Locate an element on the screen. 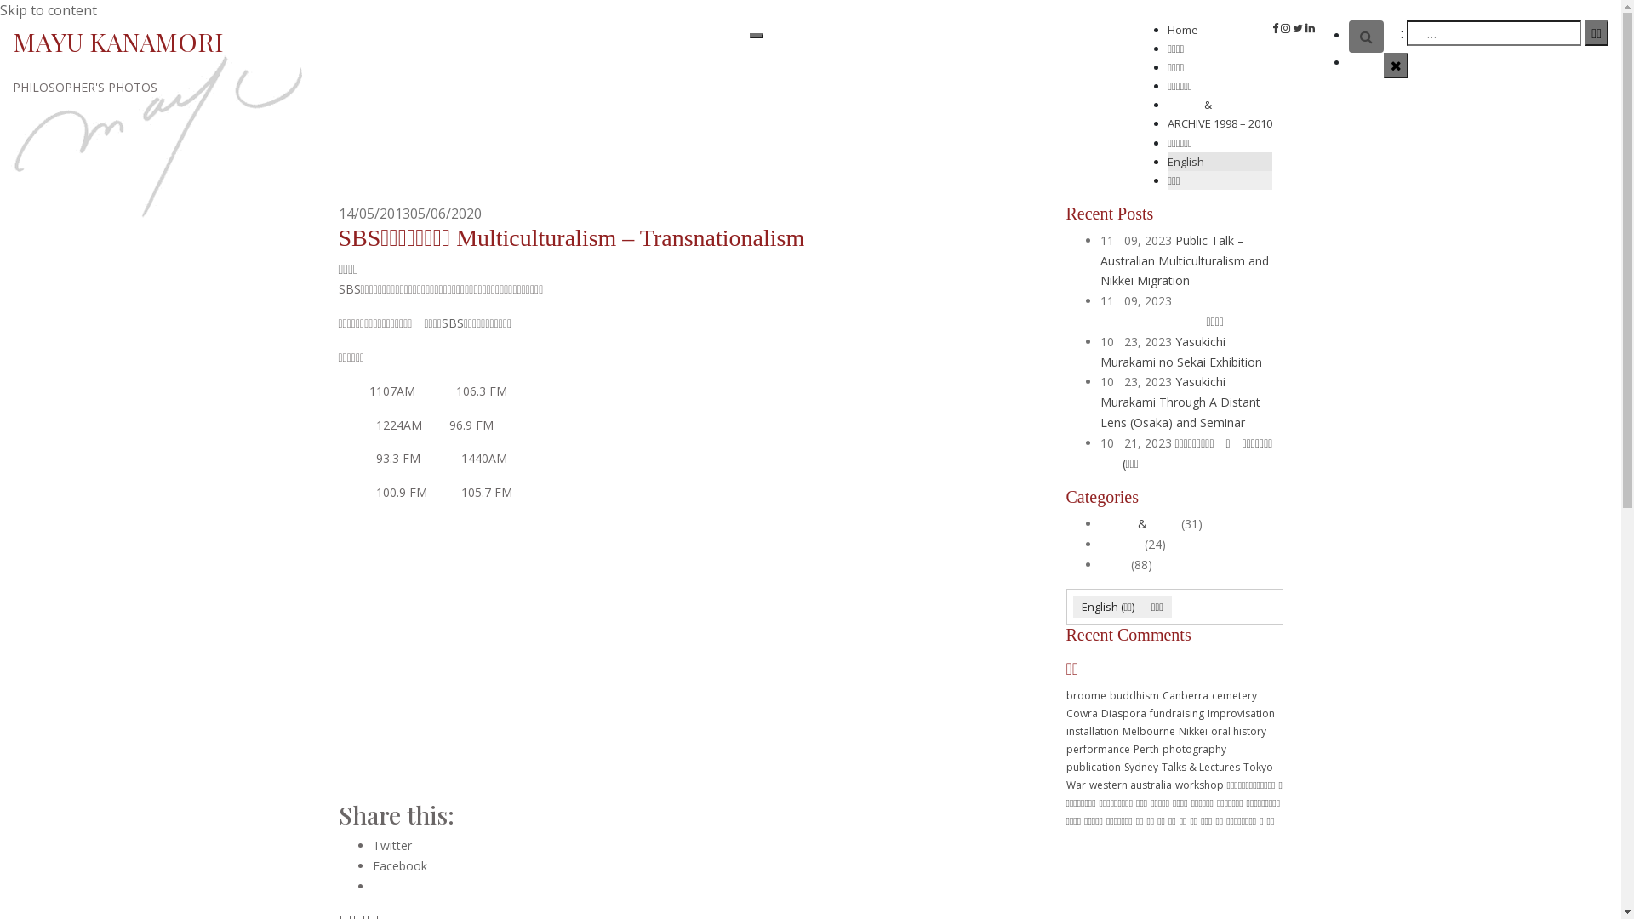 The width and height of the screenshot is (1634, 919). fundraising is located at coordinates (1176, 713).